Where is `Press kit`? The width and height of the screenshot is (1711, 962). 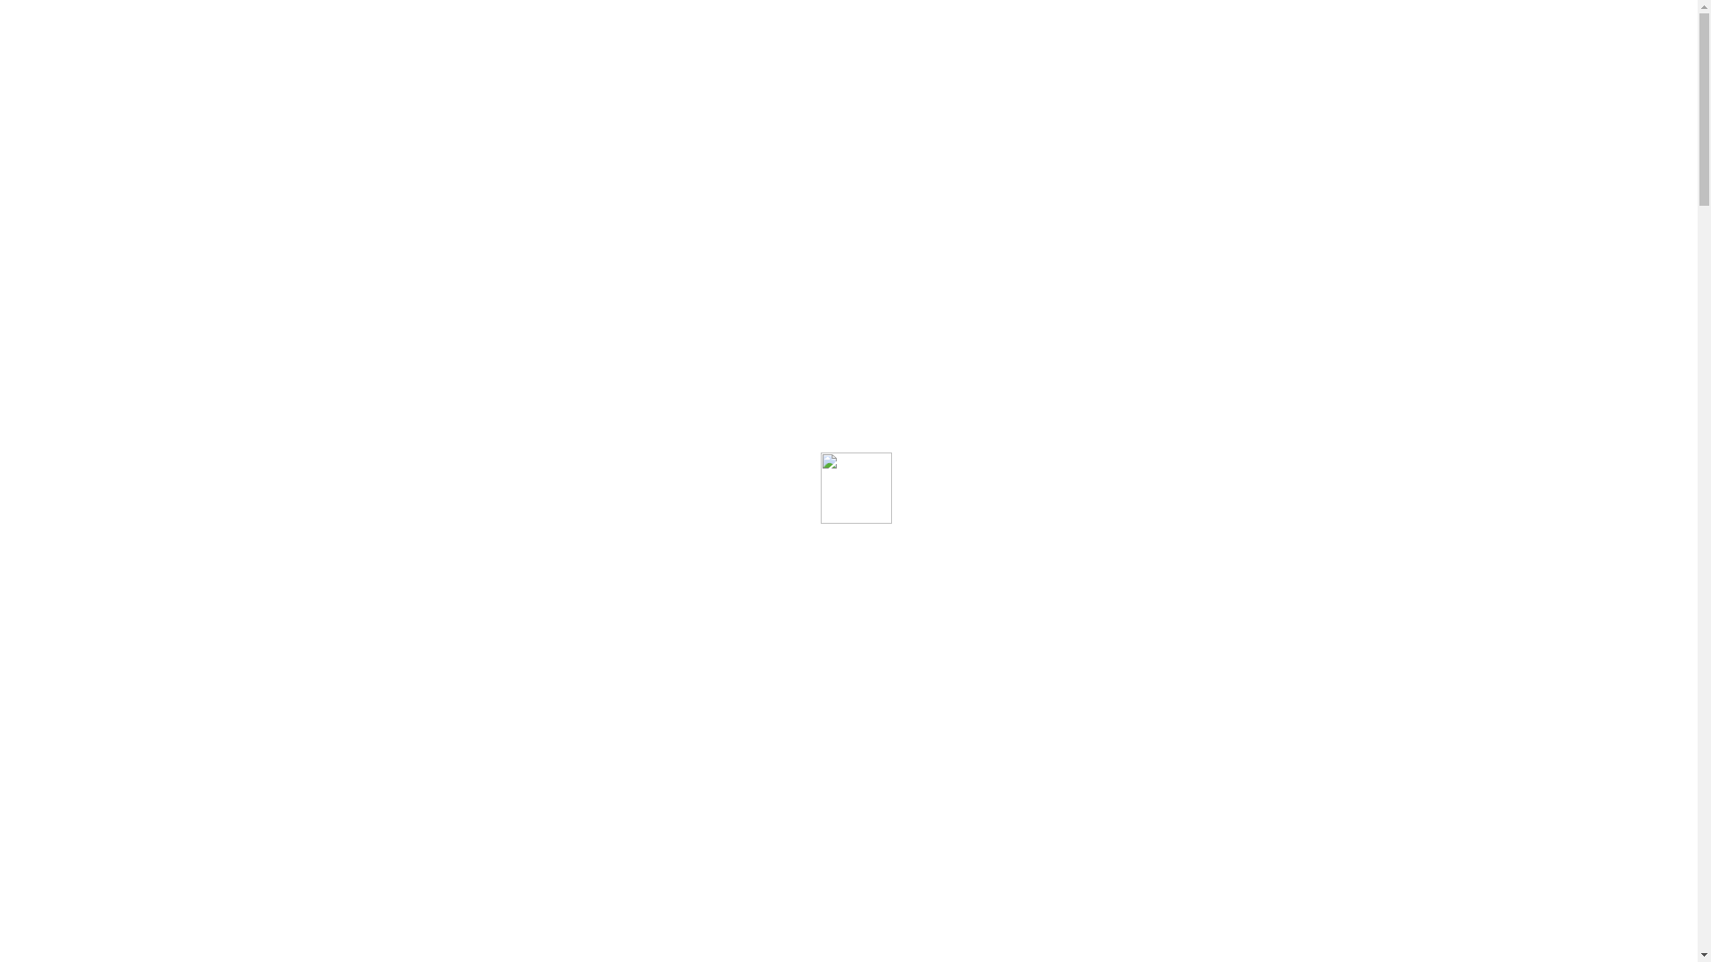 Press kit is located at coordinates (109, 440).